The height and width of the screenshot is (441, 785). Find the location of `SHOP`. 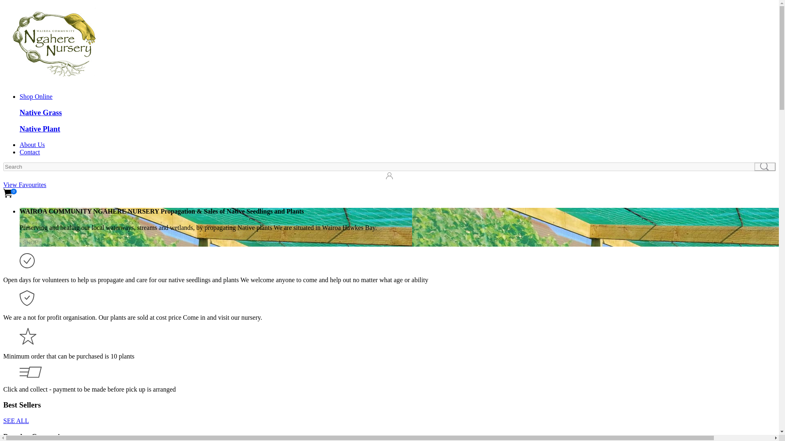

SHOP is located at coordinates (30, 242).